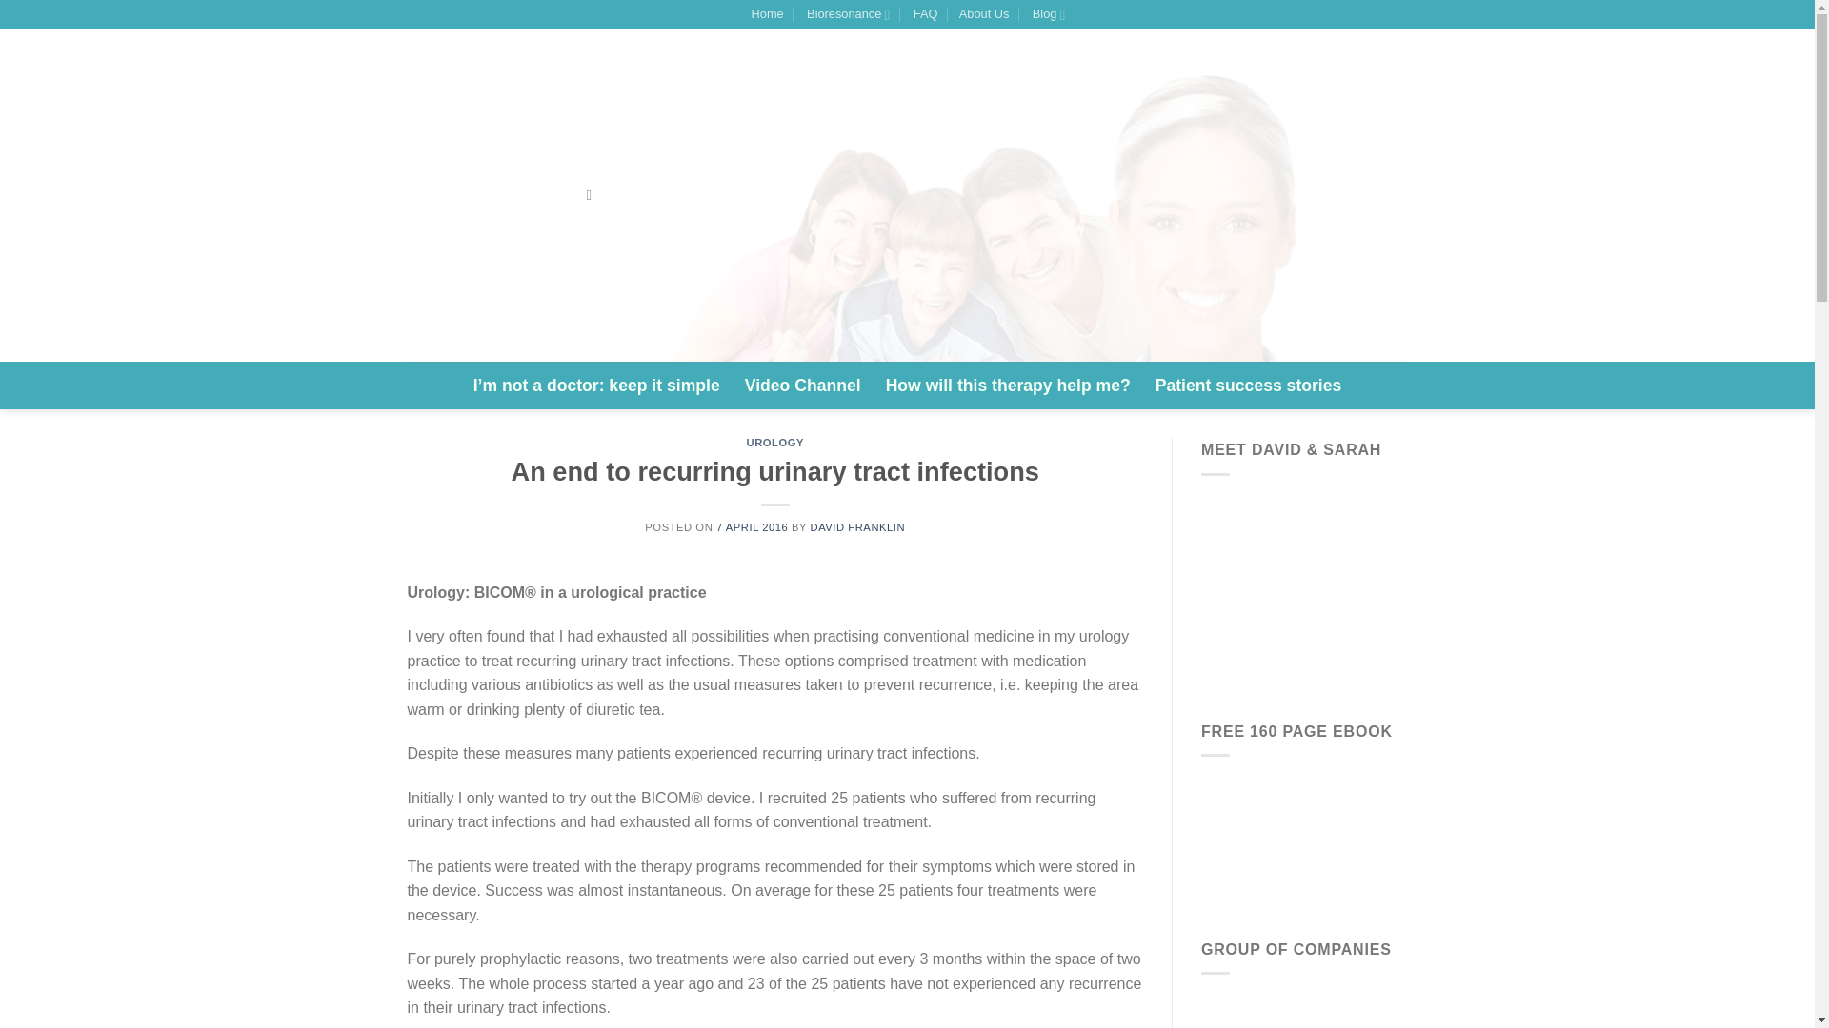  I want to click on Home, so click(767, 14).